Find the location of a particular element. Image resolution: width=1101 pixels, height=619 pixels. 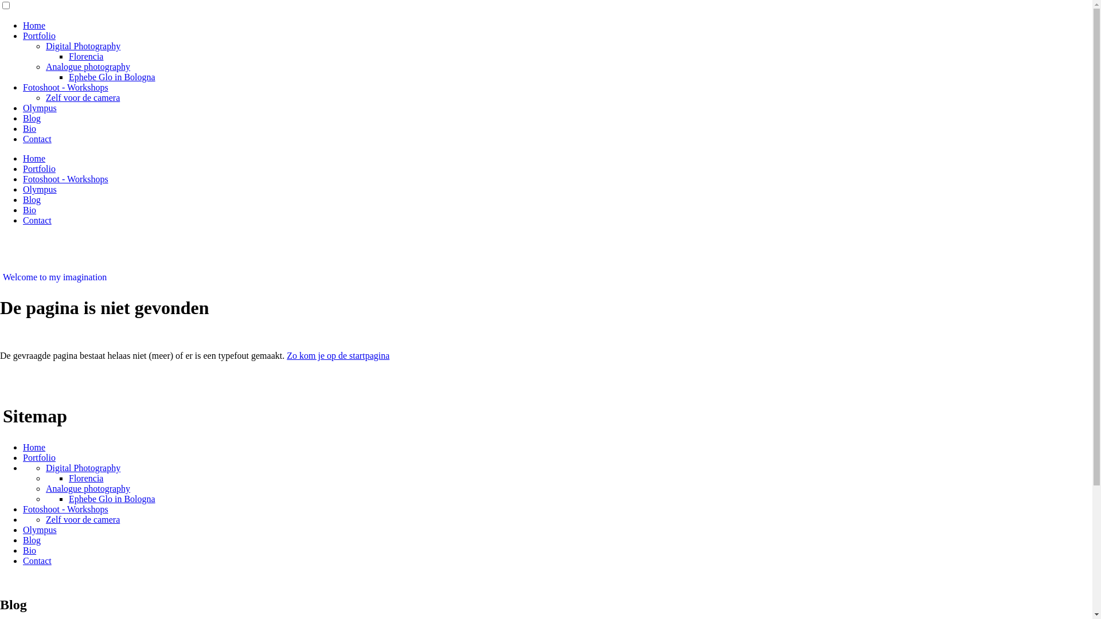

Digital Photography is located at coordinates (83, 468).